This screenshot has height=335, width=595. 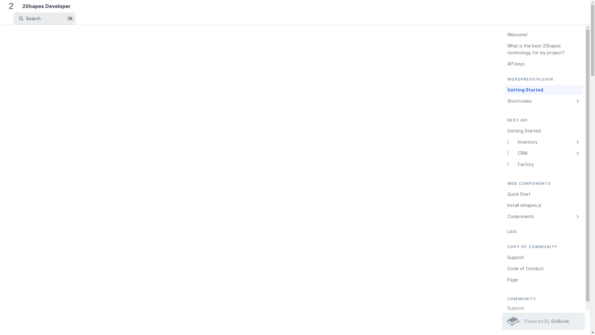 What do you see at coordinates (544, 101) in the screenshot?
I see `Shortcodes` at bounding box center [544, 101].